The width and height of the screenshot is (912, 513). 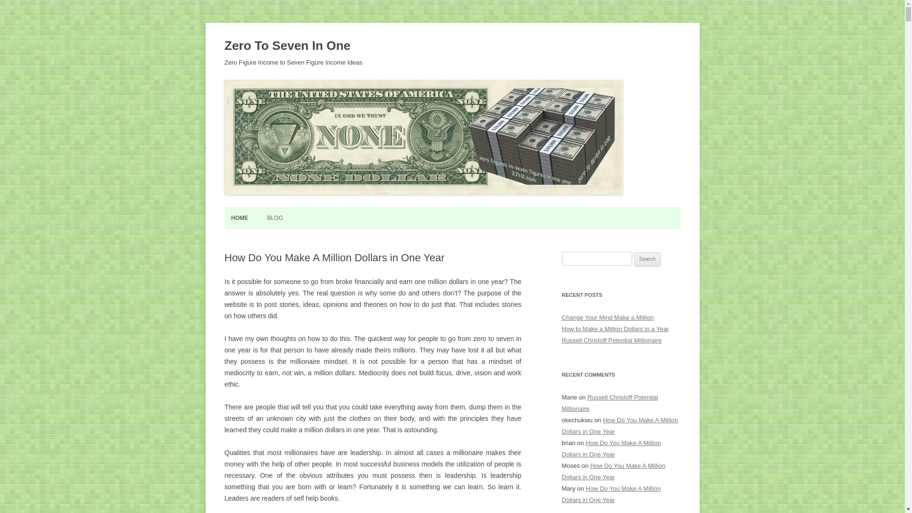 What do you see at coordinates (287, 46) in the screenshot?
I see `Zero To Seven In One` at bounding box center [287, 46].